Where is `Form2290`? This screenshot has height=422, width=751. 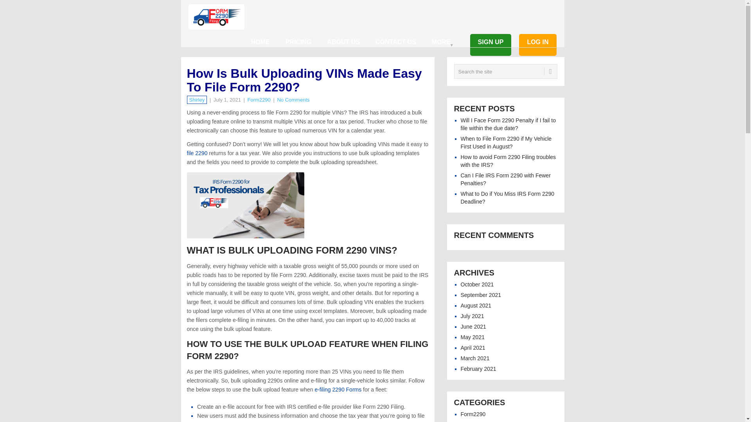
Form2290 is located at coordinates (259, 100).